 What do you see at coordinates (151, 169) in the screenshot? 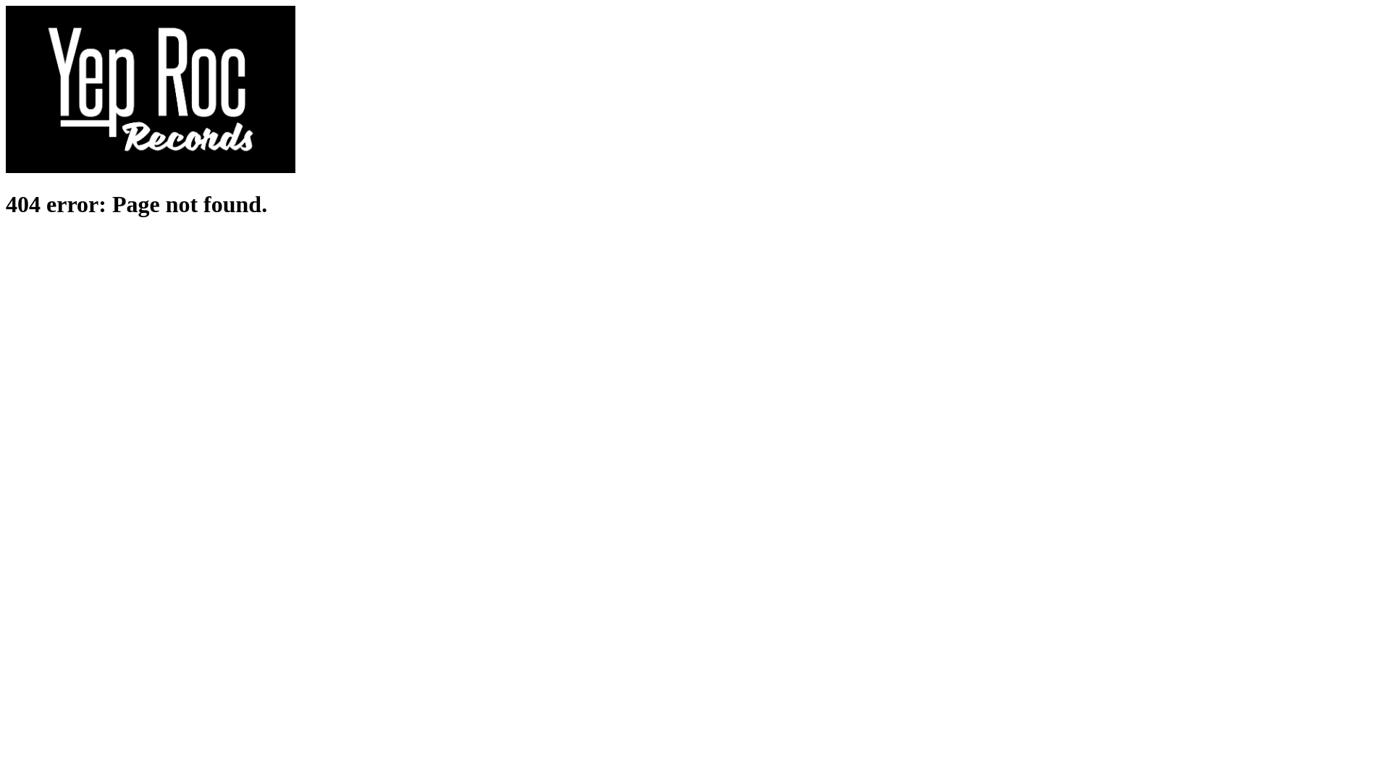
I see `Yep Roc Records` at bounding box center [151, 169].